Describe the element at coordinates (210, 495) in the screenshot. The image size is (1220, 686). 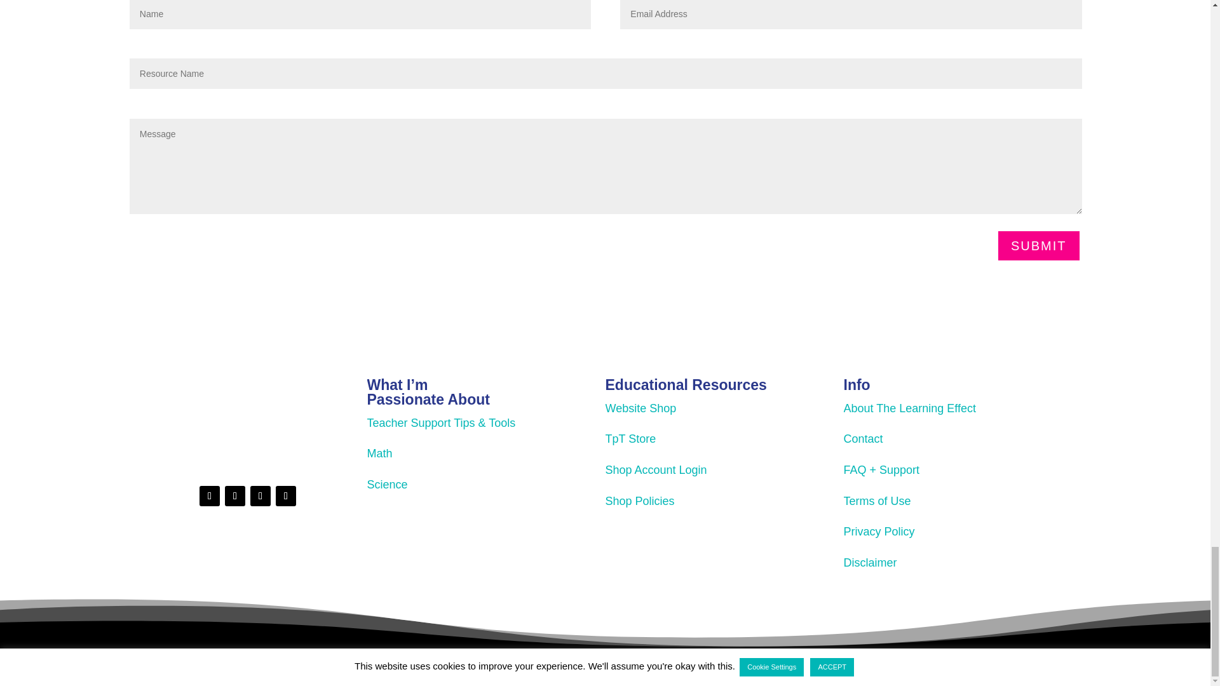
I see `Follow on Instagram` at that location.